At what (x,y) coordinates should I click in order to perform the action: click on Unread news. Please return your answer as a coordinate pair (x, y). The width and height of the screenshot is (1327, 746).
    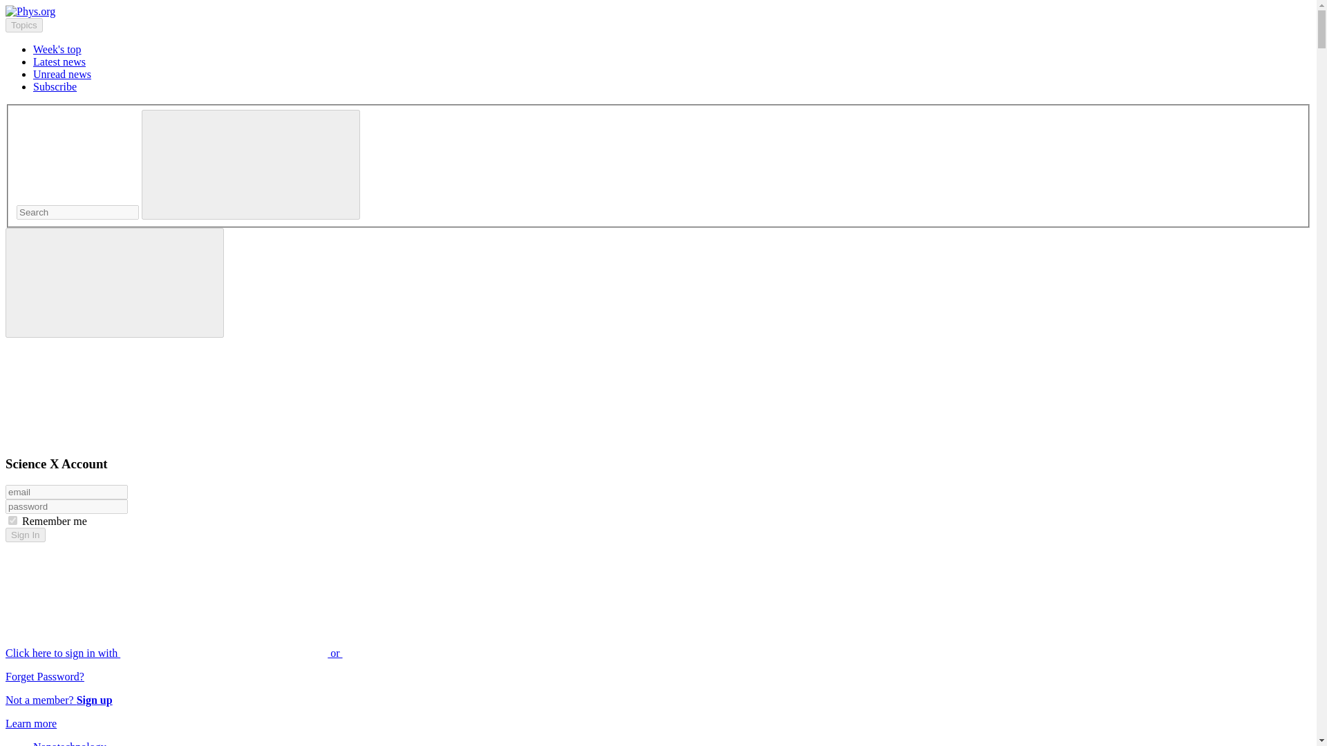
    Looking at the image, I should click on (62, 74).